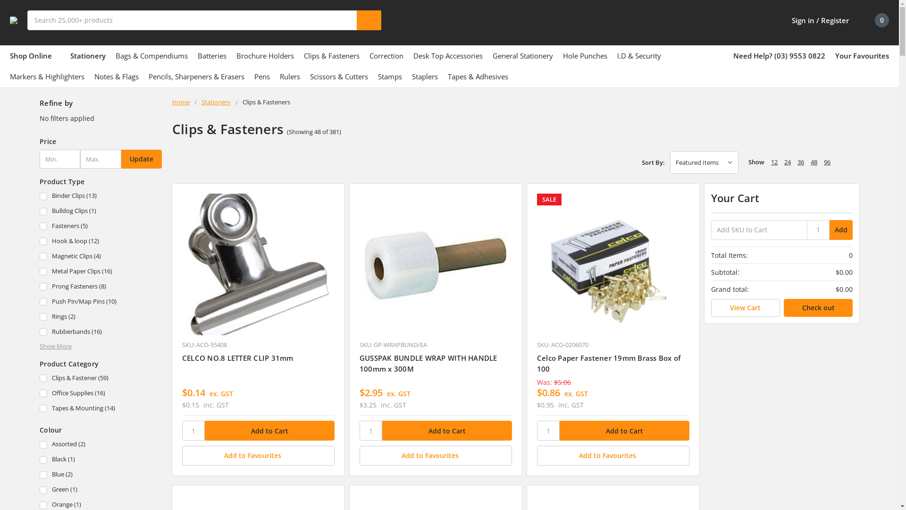 This screenshot has width=906, height=510. Describe the element at coordinates (478, 76) in the screenshot. I see `Tapes & Adhesives` at that location.